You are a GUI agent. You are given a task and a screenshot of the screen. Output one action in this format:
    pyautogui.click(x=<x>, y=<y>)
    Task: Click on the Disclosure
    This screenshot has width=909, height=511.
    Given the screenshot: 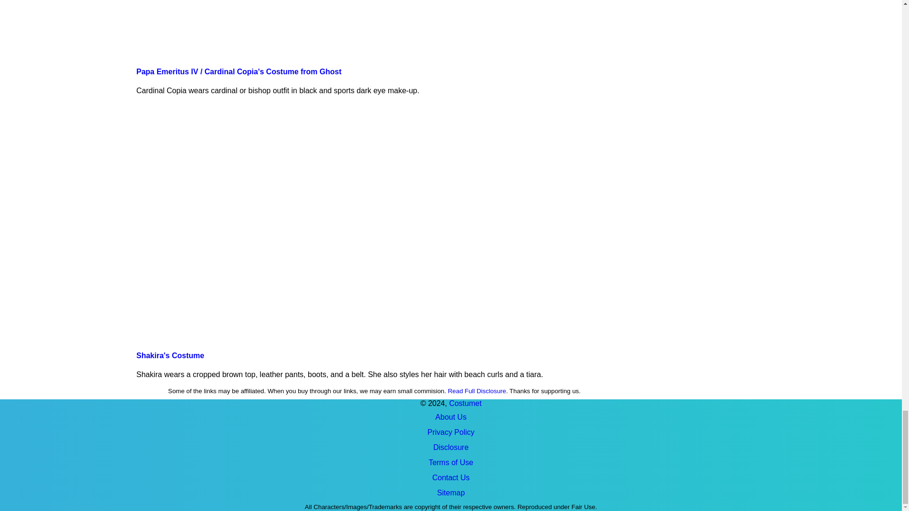 What is the action you would take?
    pyautogui.click(x=451, y=448)
    